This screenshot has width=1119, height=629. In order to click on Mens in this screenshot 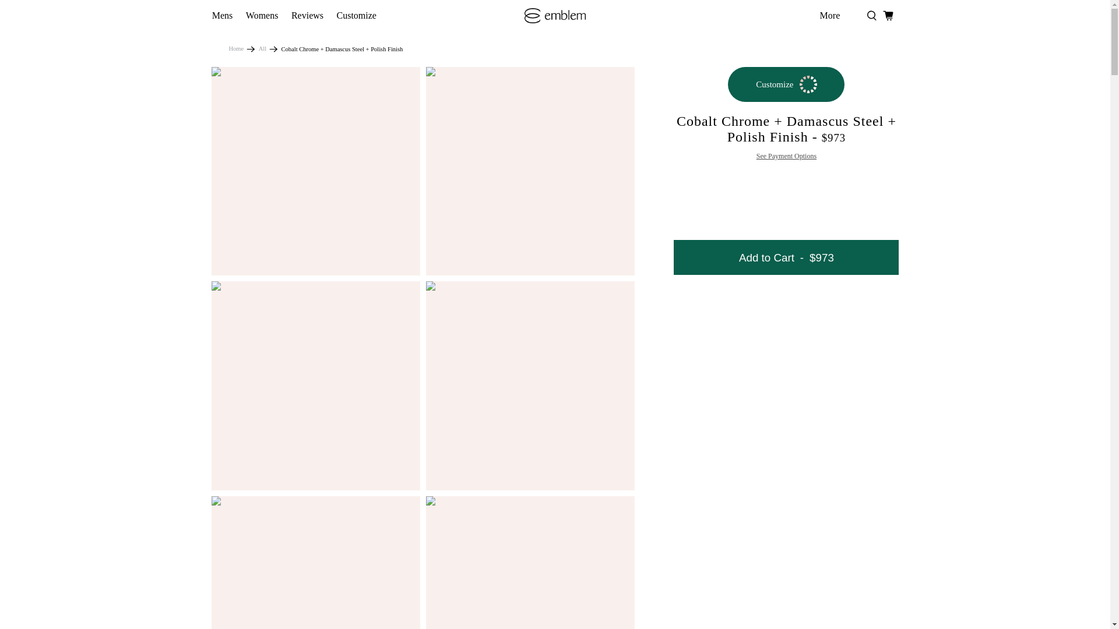, I will do `click(221, 16)`.